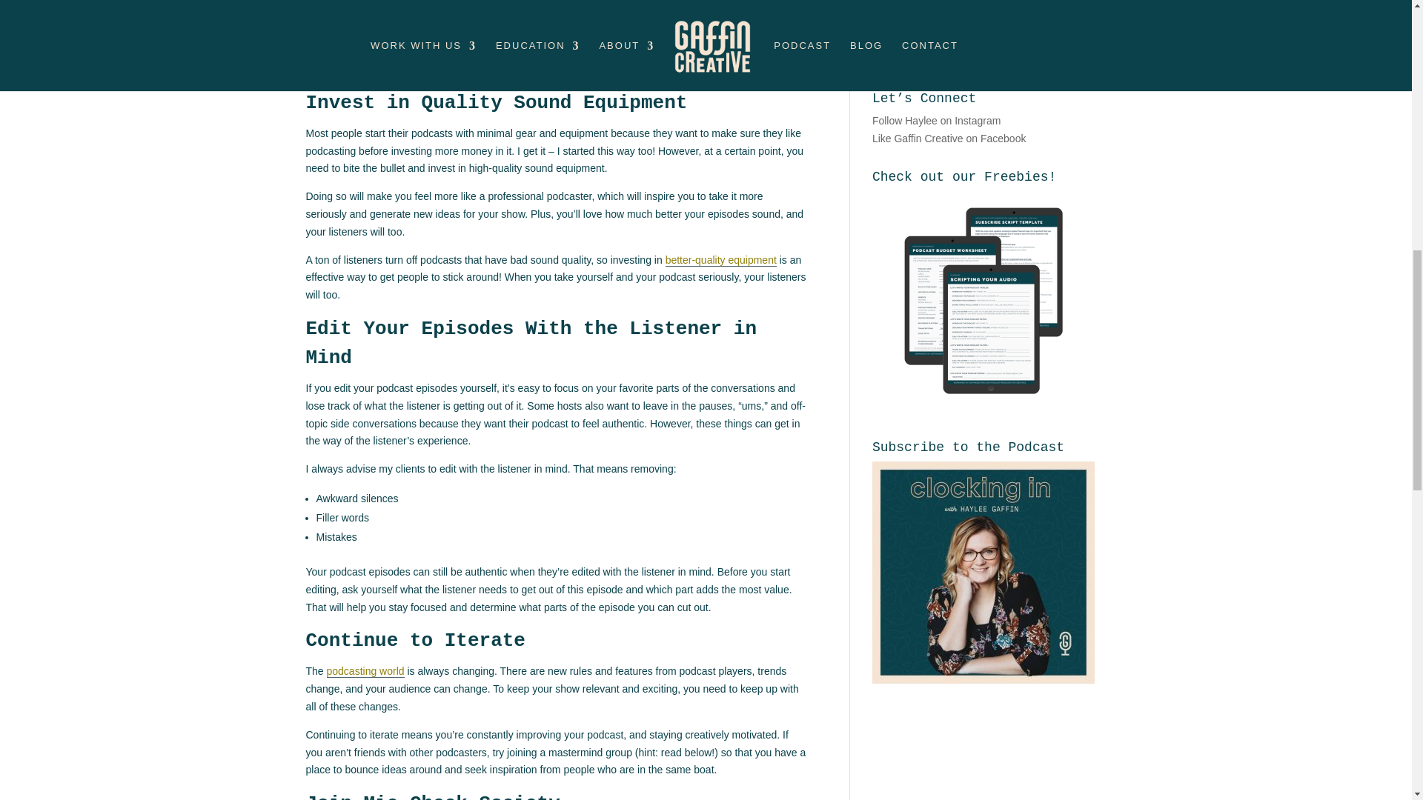  Describe the element at coordinates (591, 50) in the screenshot. I see `mini podcast audit challenge` at that location.